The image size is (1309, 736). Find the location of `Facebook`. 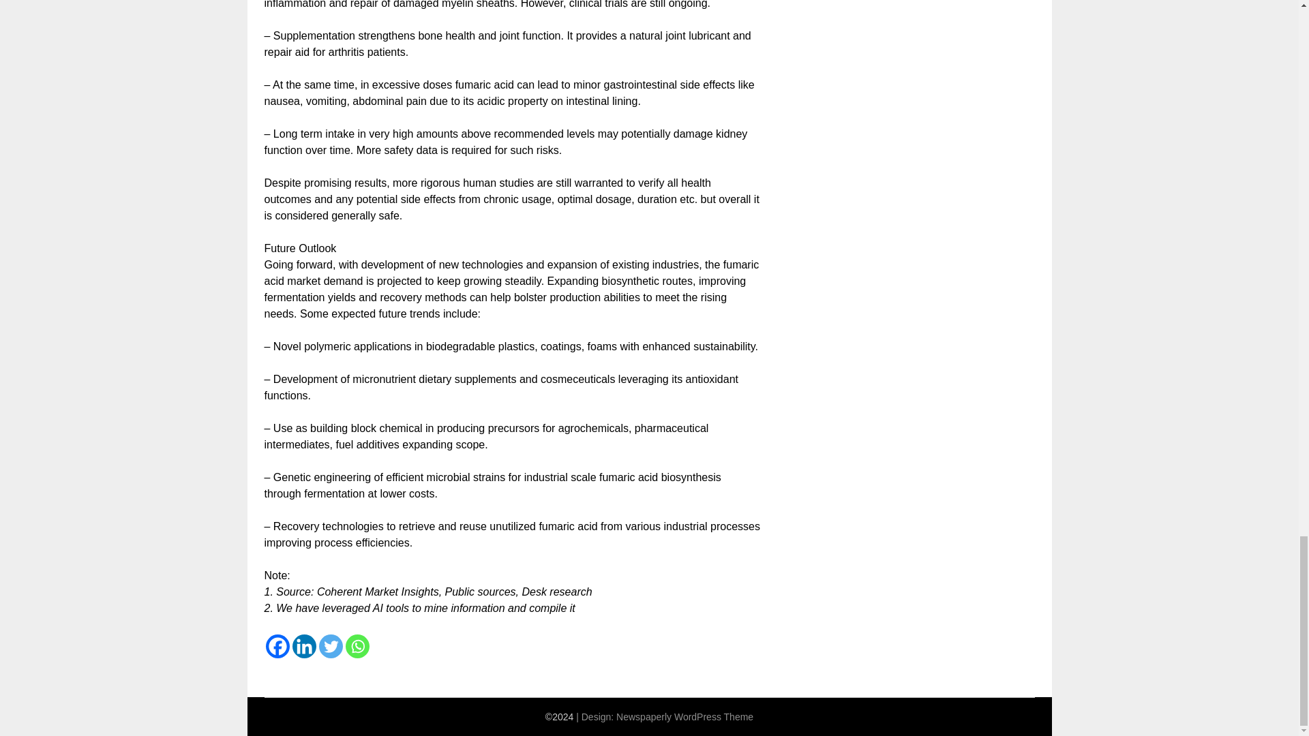

Facebook is located at coordinates (277, 646).